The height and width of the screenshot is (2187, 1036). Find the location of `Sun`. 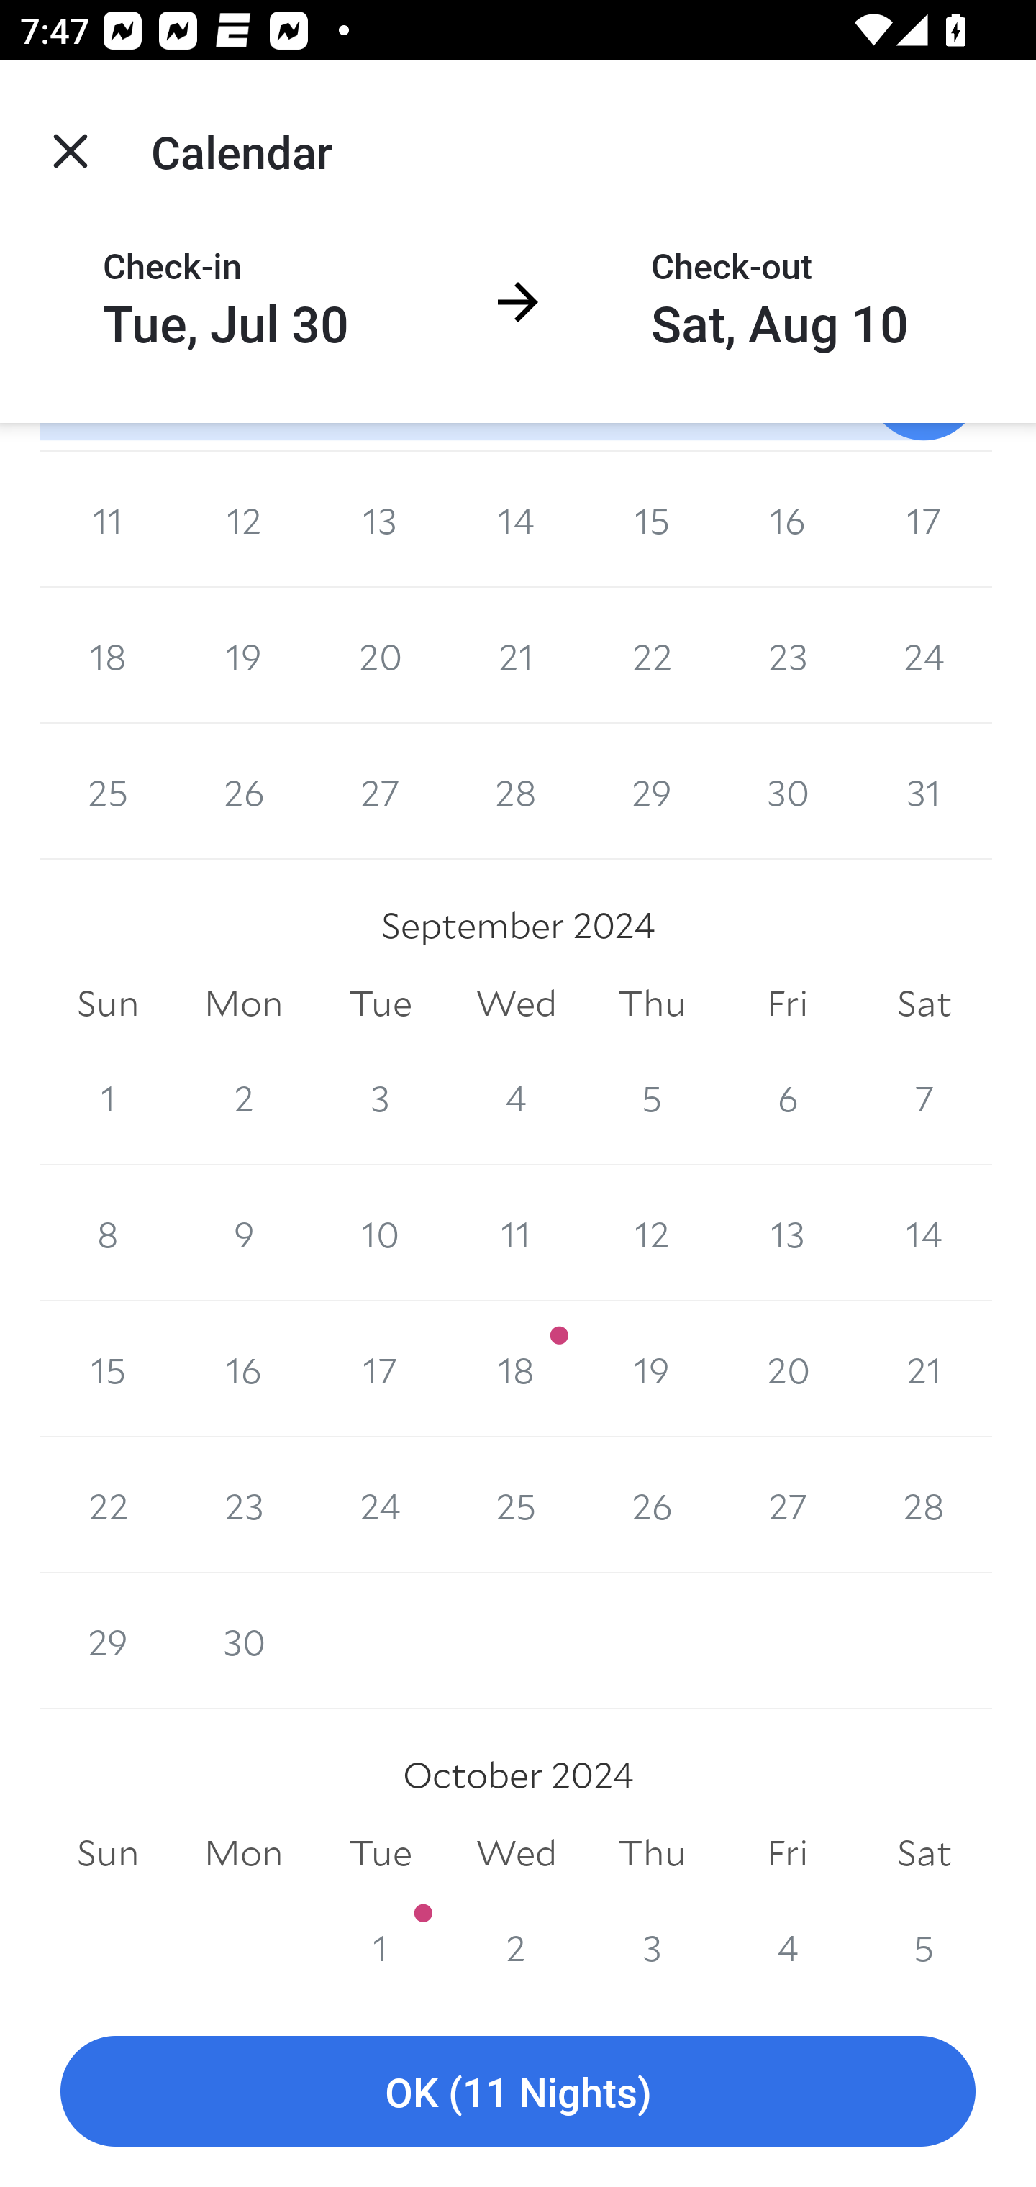

Sun is located at coordinates (108, 1003).